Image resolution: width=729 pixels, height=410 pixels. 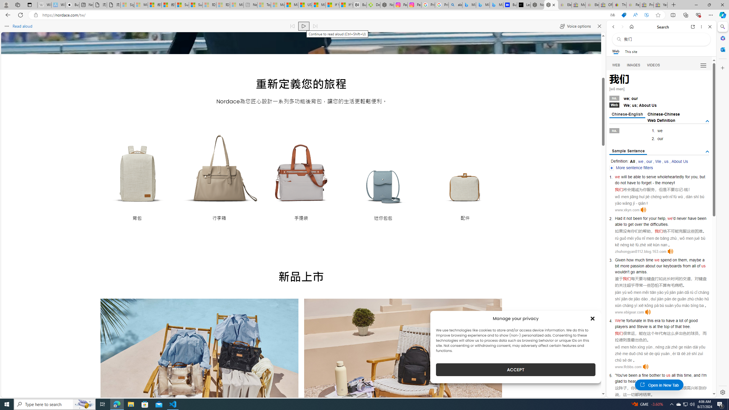 What do you see at coordinates (645, 321) in the screenshot?
I see `in` at bounding box center [645, 321].